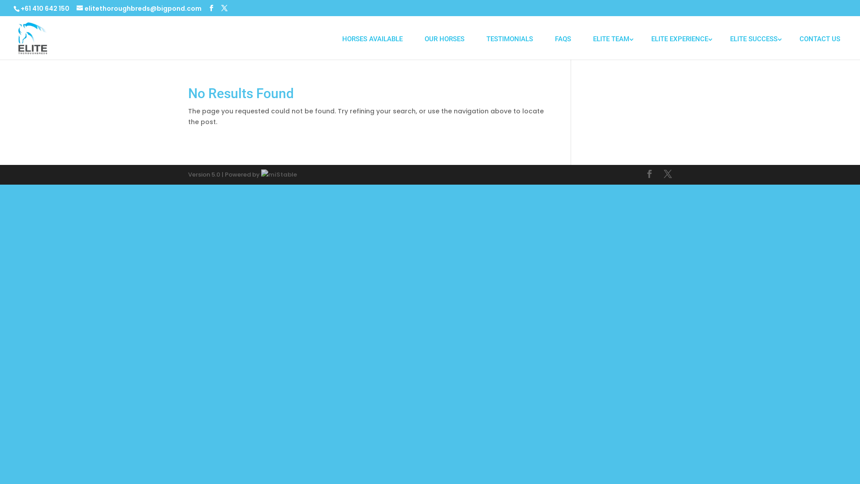 This screenshot has width=860, height=484. What do you see at coordinates (510, 39) in the screenshot?
I see `TESTIMONIALS` at bounding box center [510, 39].